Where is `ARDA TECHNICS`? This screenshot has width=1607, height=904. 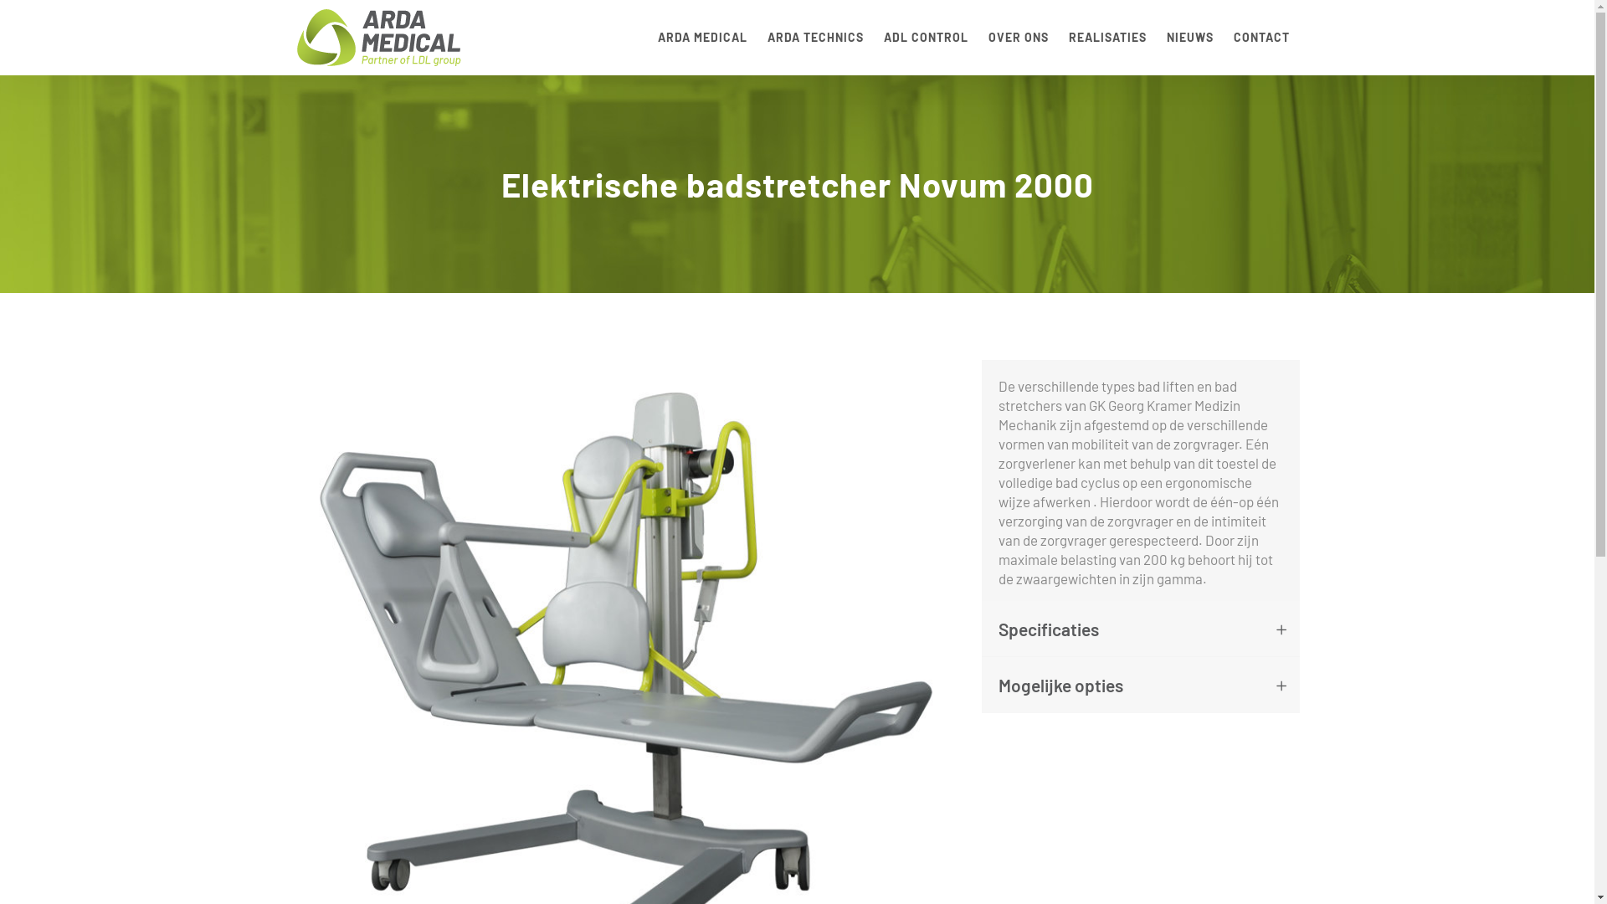 ARDA TECHNICS is located at coordinates (815, 38).